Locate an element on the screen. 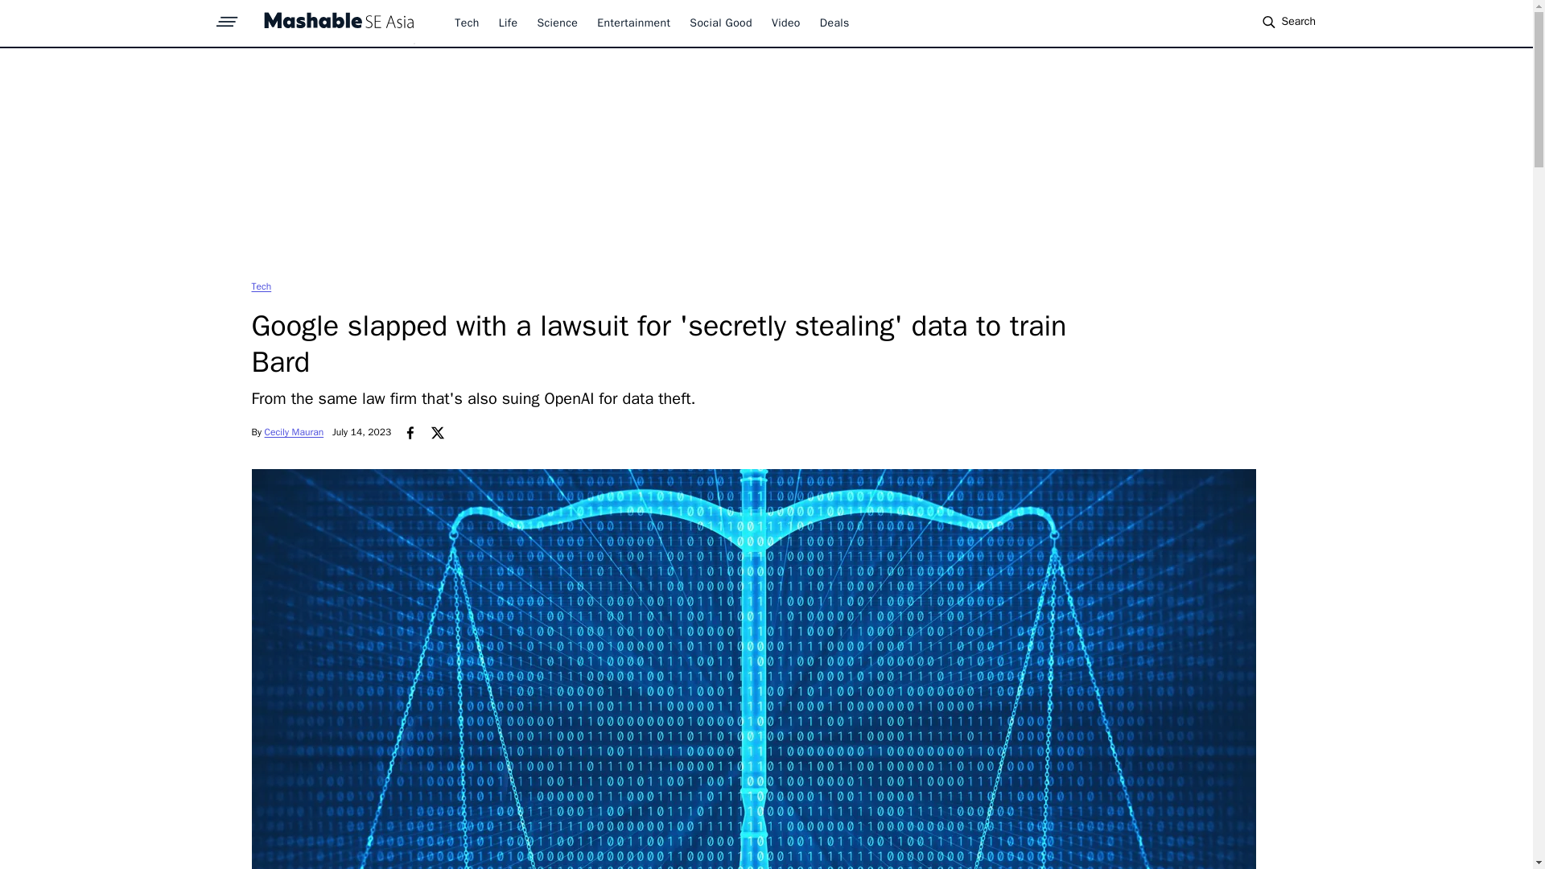  Tech is located at coordinates (467, 23).